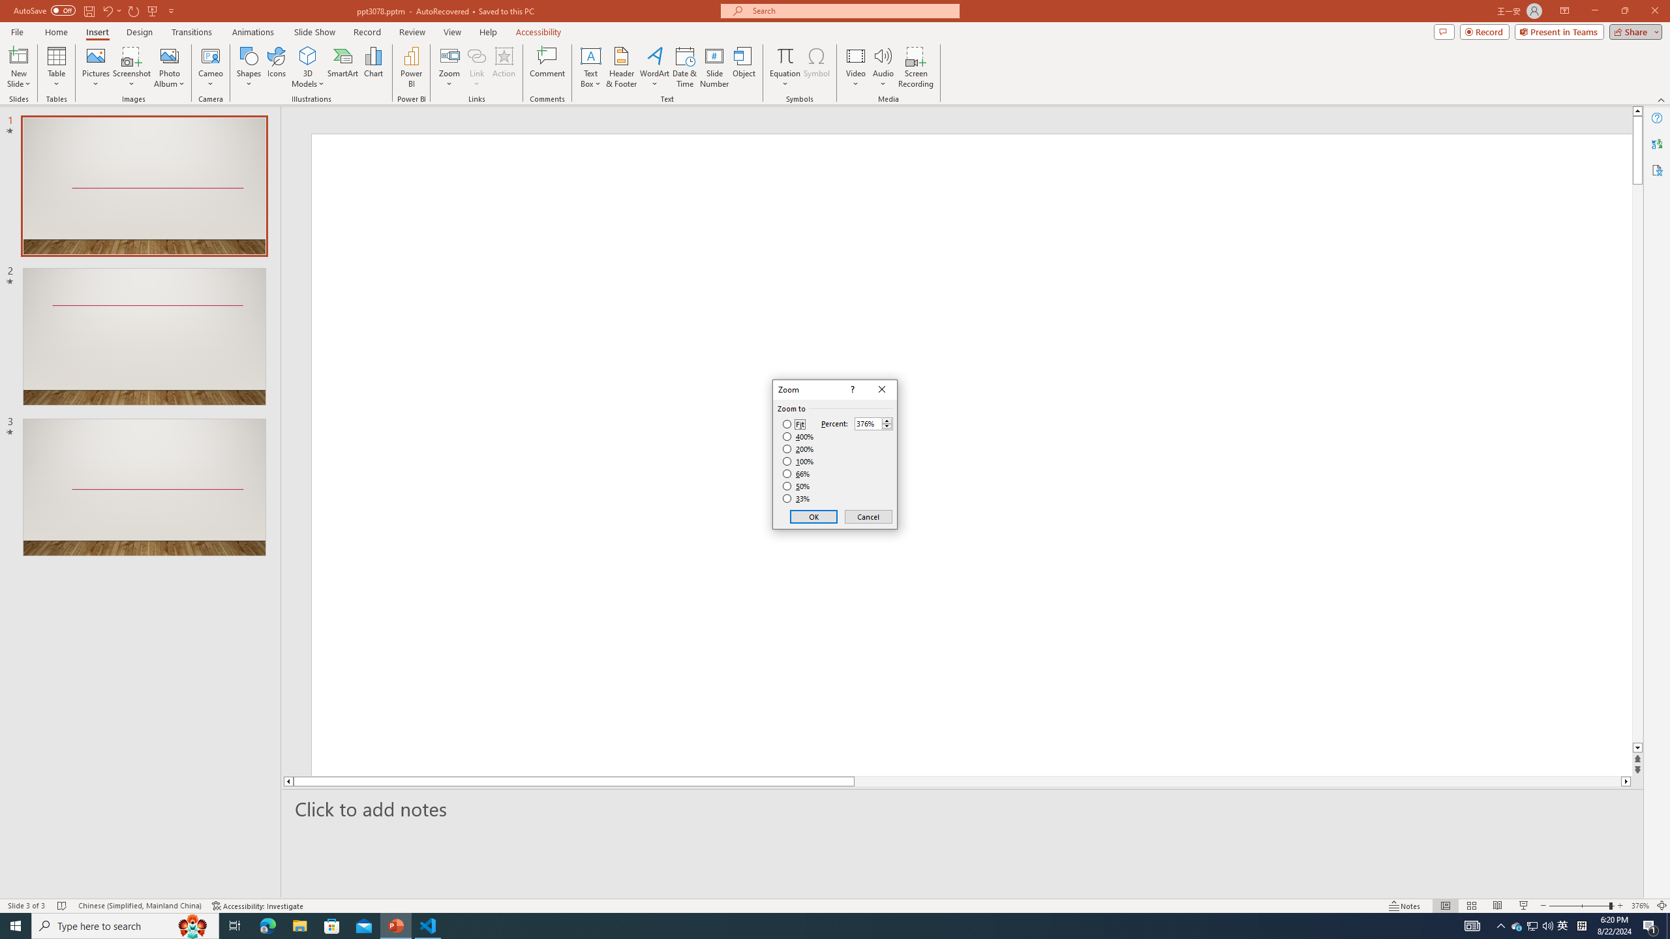 Image resolution: width=1670 pixels, height=939 pixels. What do you see at coordinates (621, 67) in the screenshot?
I see `Header & Footer...` at bounding box center [621, 67].